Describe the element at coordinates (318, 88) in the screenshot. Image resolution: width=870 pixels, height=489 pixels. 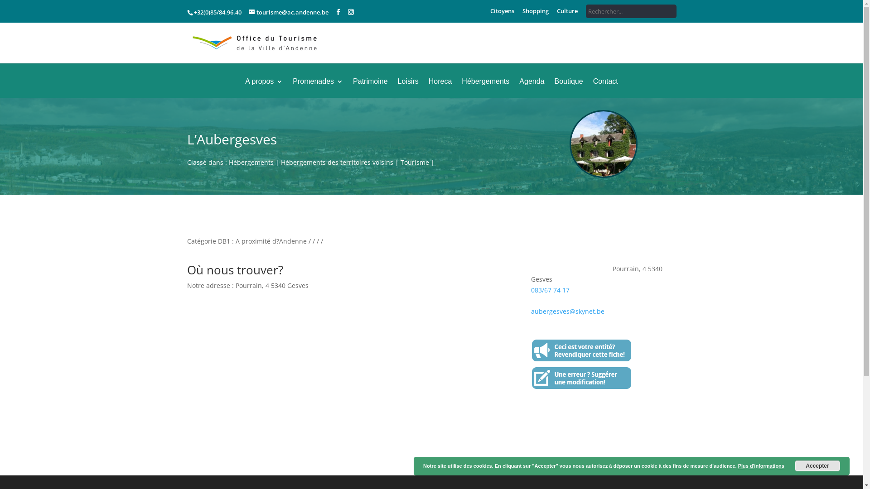
I see `Promenades` at that location.